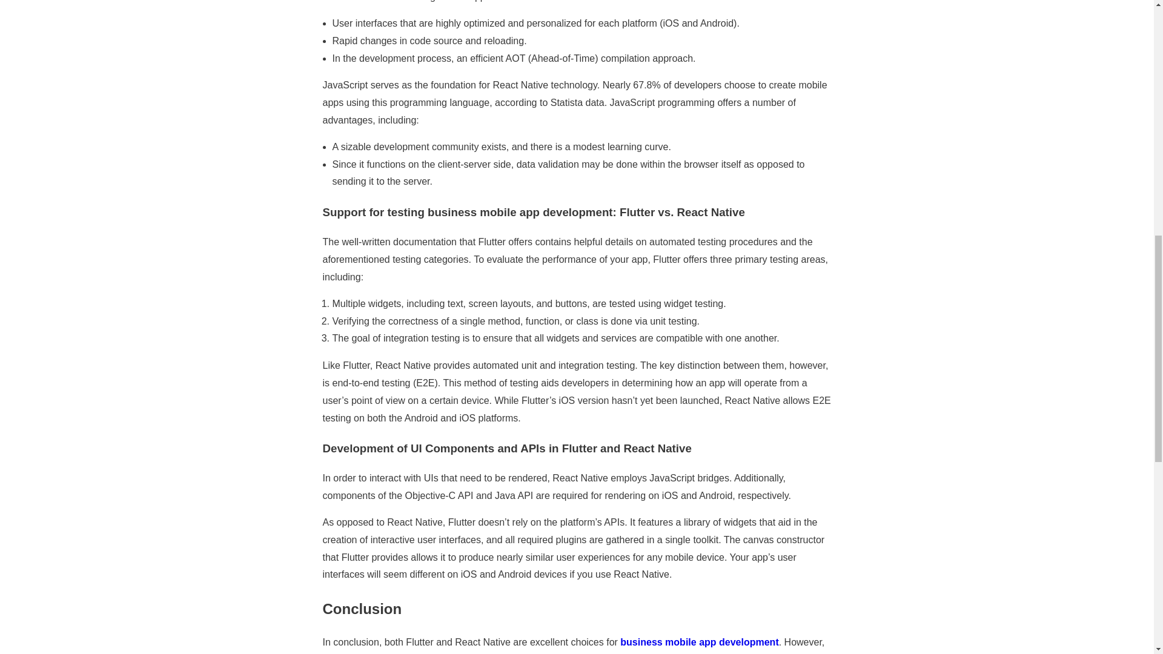 This screenshot has width=1163, height=654. I want to click on business mobile app development, so click(699, 642).